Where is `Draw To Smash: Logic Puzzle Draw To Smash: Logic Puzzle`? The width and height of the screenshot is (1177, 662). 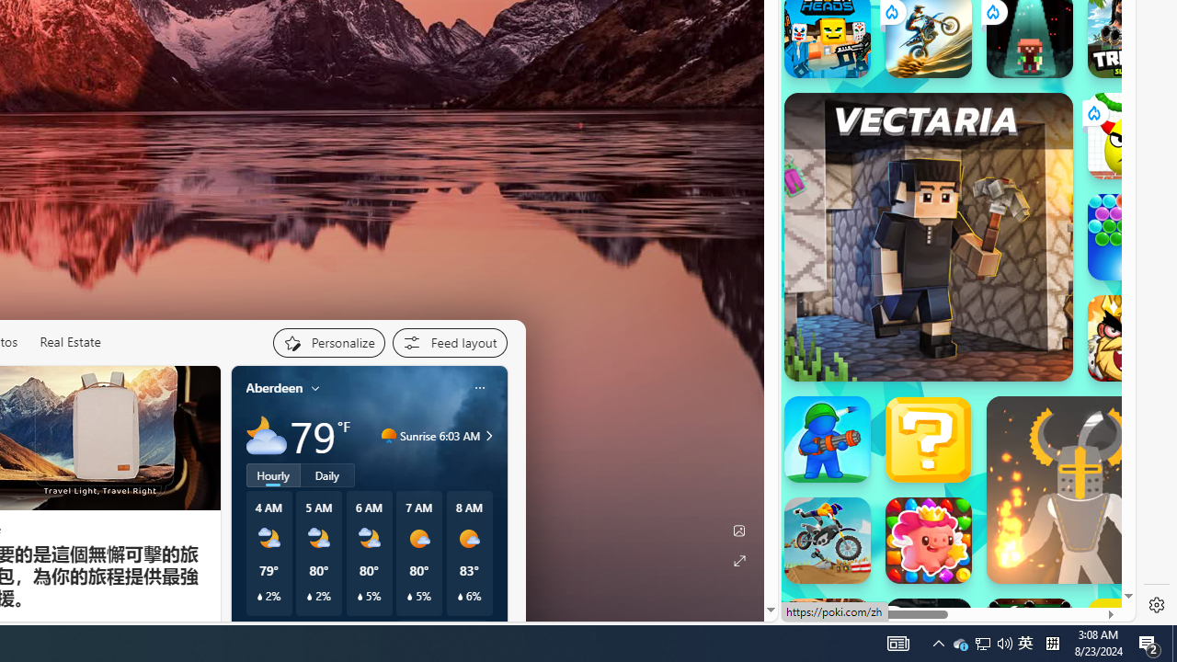
Draw To Smash: Logic Puzzle Draw To Smash: Logic Puzzle is located at coordinates (1131, 136).